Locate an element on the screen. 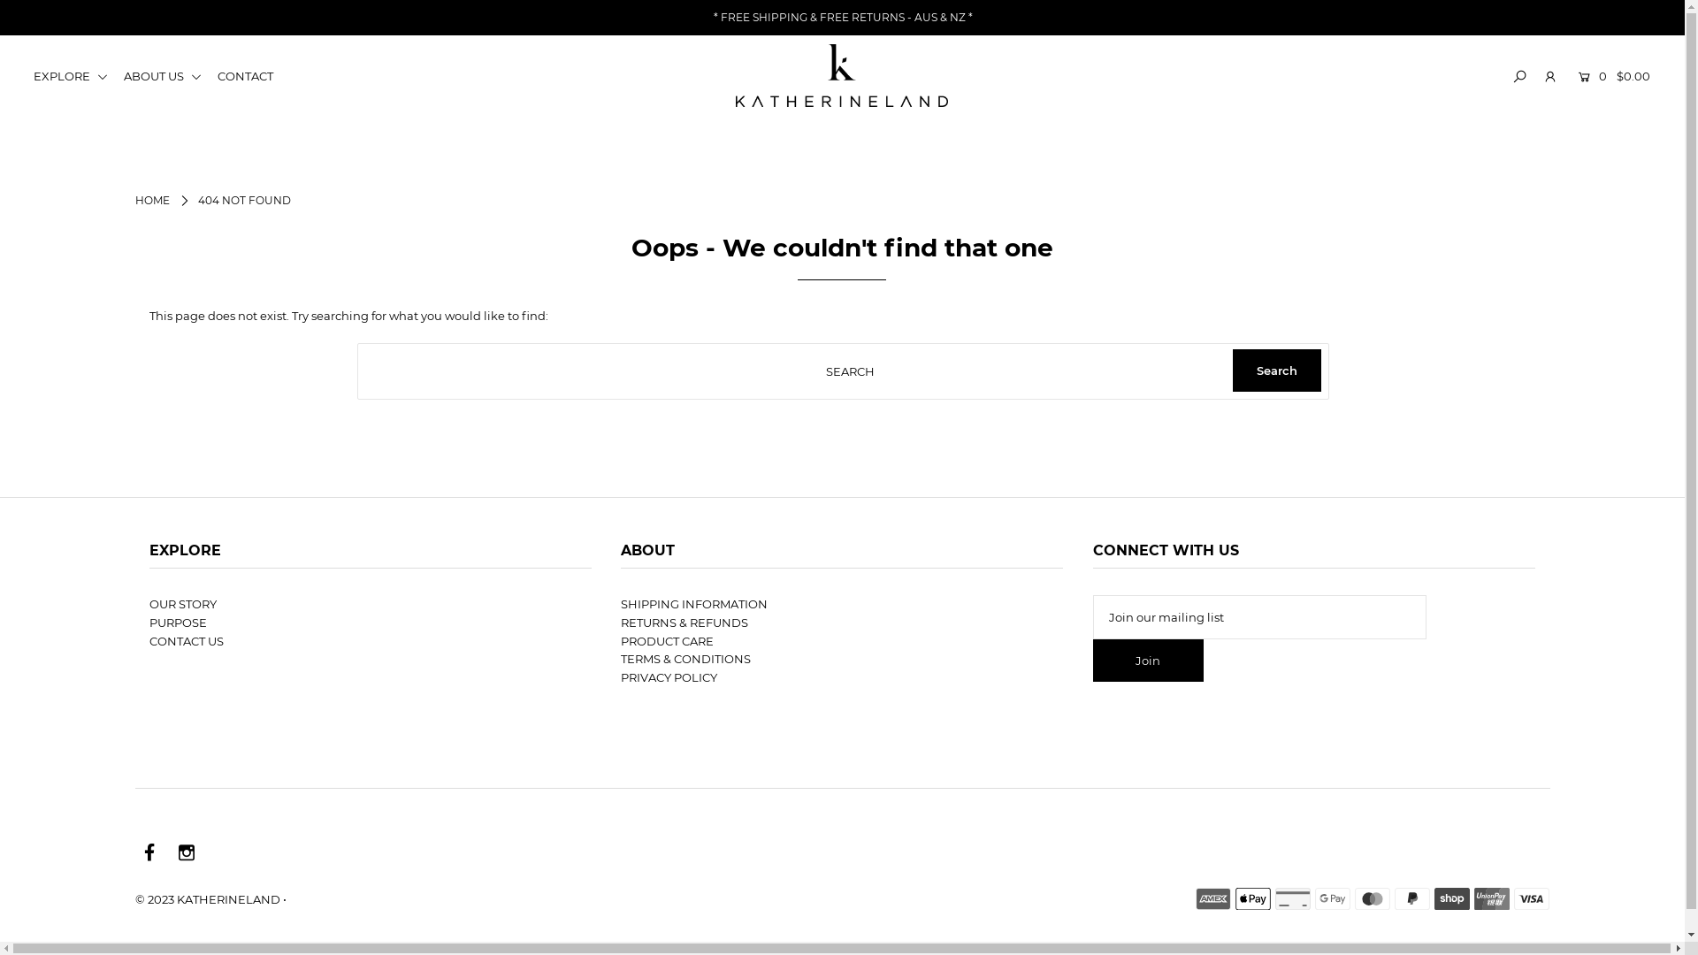 This screenshot has width=1698, height=955. PURPOSE is located at coordinates (179, 623).